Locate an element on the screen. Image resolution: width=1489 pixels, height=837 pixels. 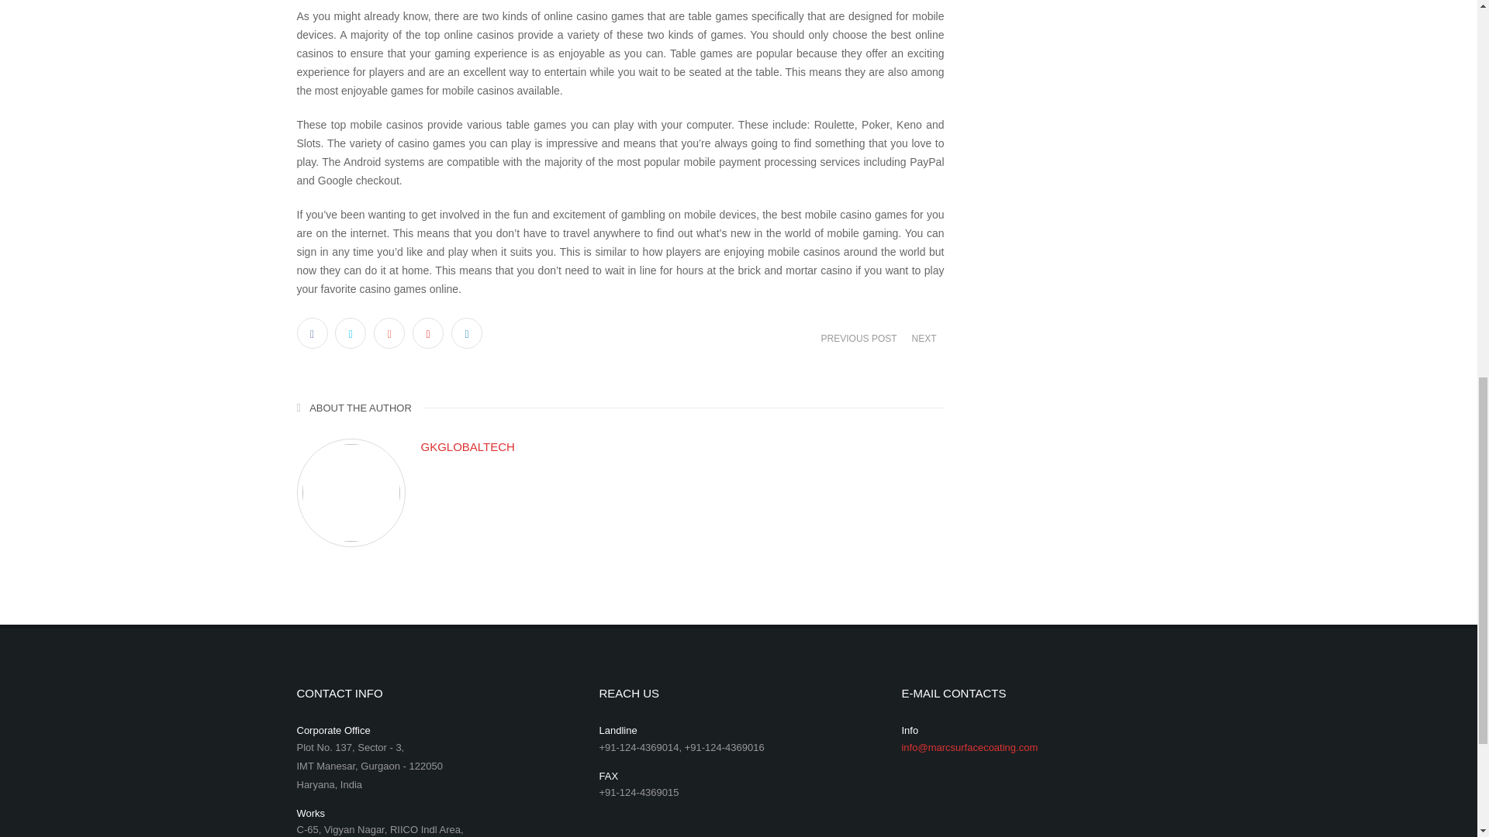
PREVIOUS POST is located at coordinates (859, 339).